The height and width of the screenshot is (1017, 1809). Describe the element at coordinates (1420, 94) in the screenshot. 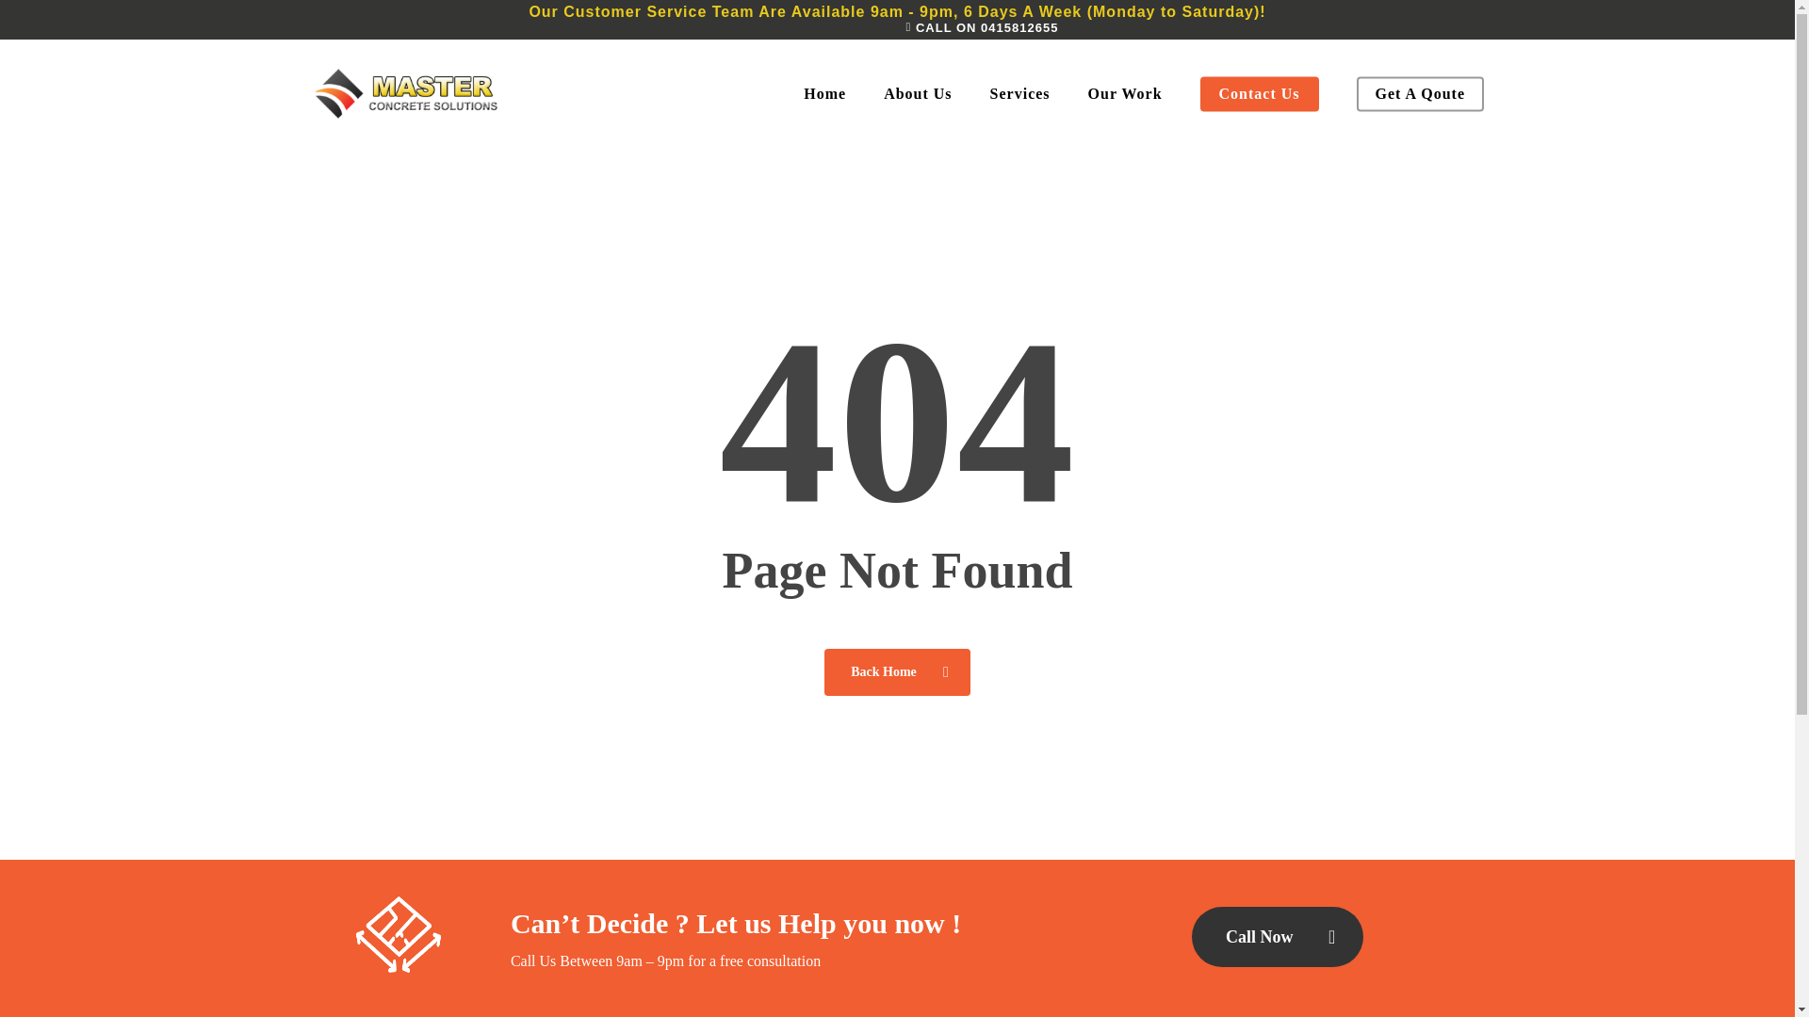

I see `Get A Qoute` at that location.